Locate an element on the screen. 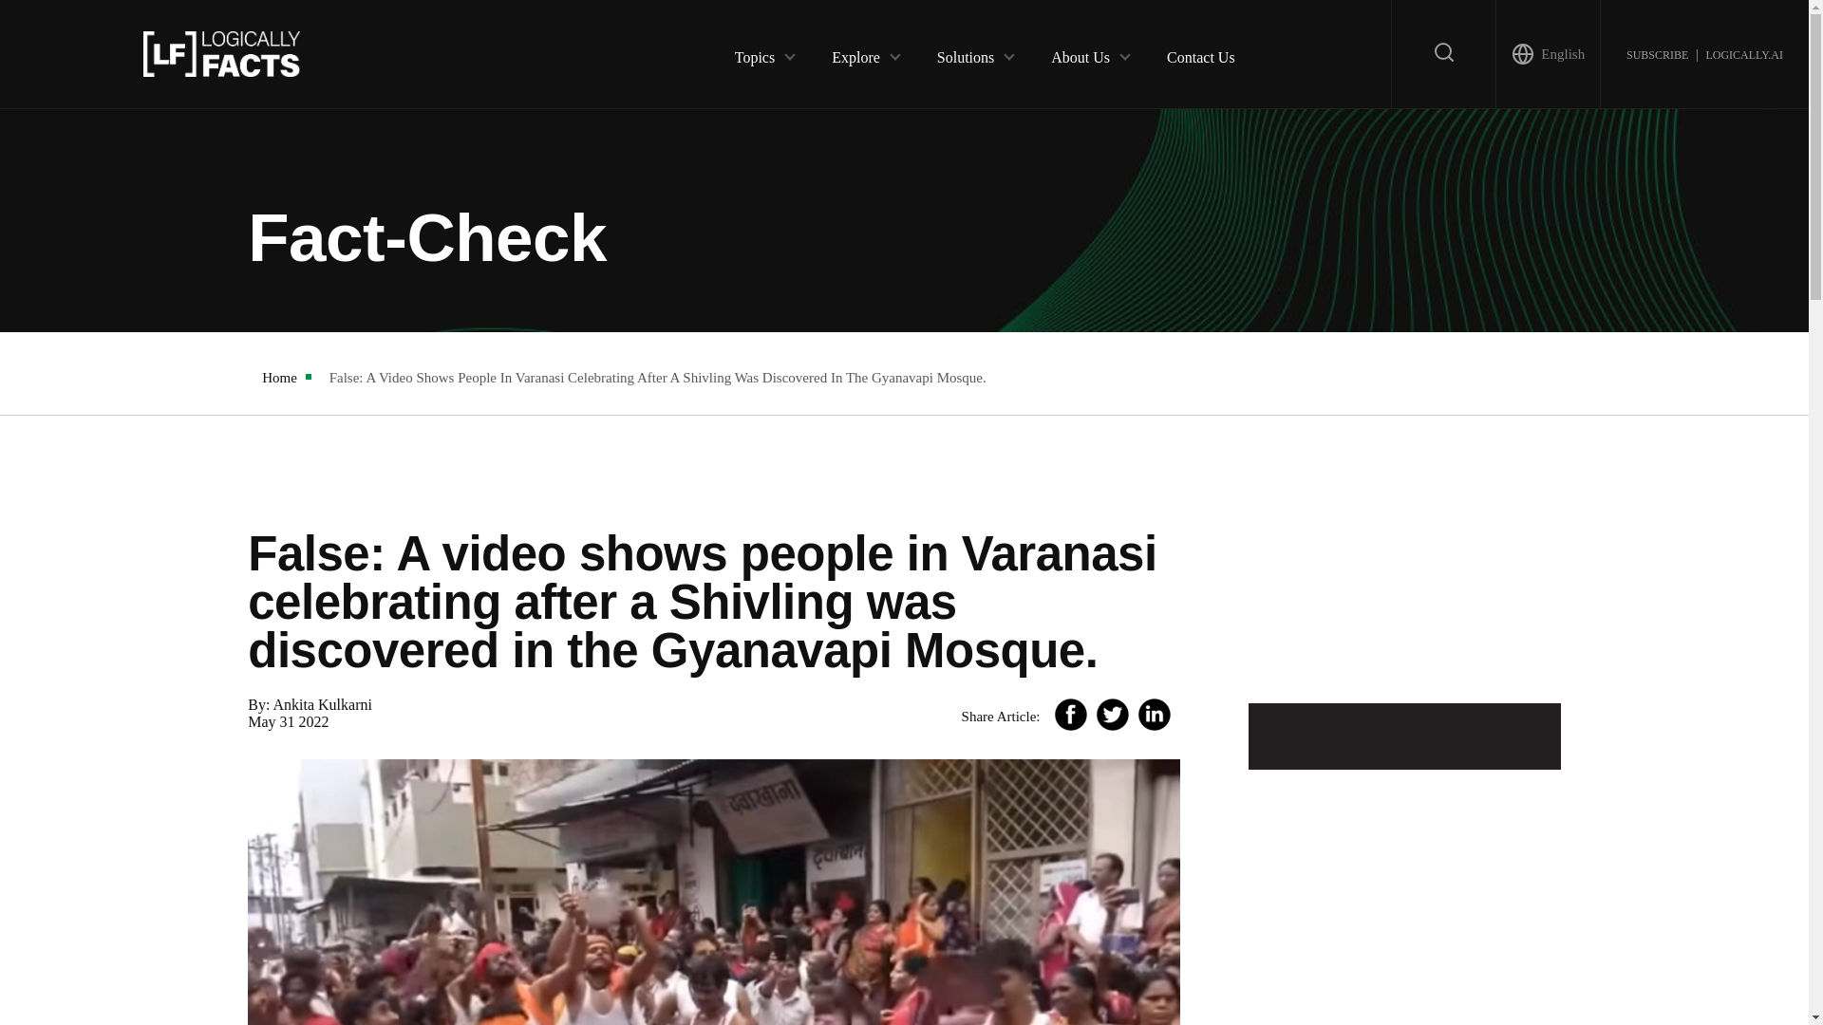  Explore is located at coordinates (855, 53).